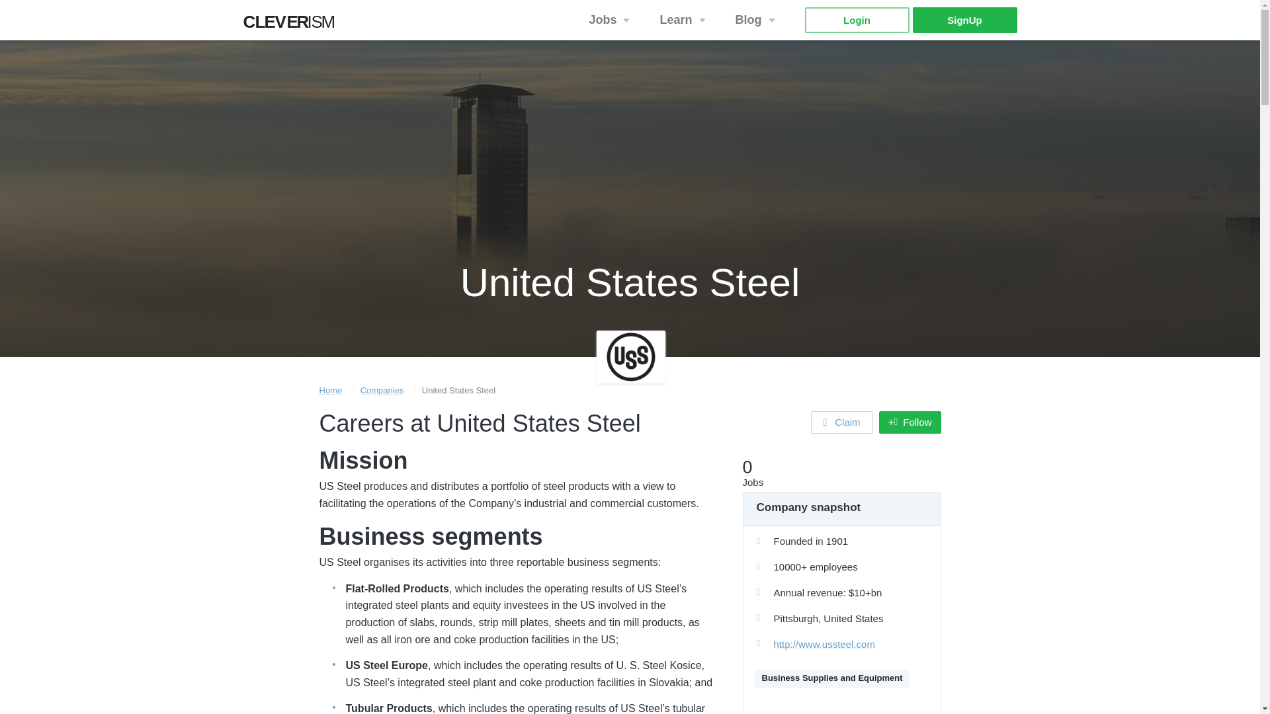 This screenshot has width=1270, height=714. What do you see at coordinates (832, 679) in the screenshot?
I see `Learn` at bounding box center [832, 679].